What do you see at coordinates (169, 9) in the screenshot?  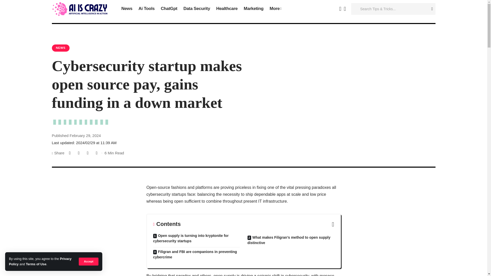 I see `ChatGpt` at bounding box center [169, 9].